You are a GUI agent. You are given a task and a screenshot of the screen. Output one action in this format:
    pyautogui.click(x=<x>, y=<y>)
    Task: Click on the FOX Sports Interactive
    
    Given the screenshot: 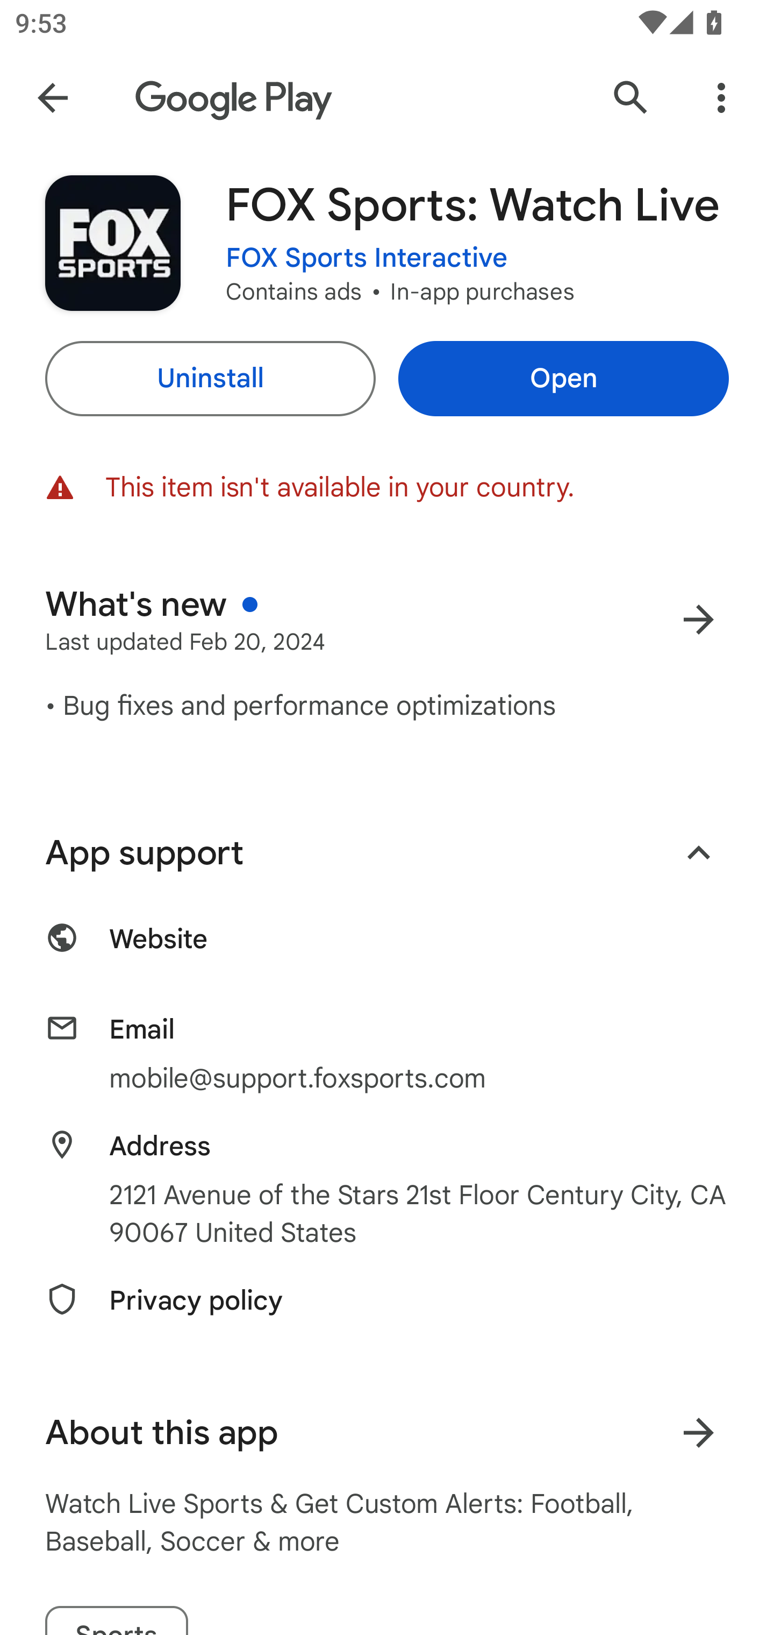 What is the action you would take?
    pyautogui.click(x=367, y=258)
    